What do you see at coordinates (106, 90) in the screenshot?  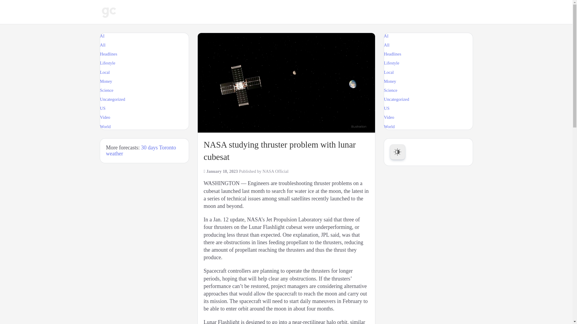 I see `Science` at bounding box center [106, 90].